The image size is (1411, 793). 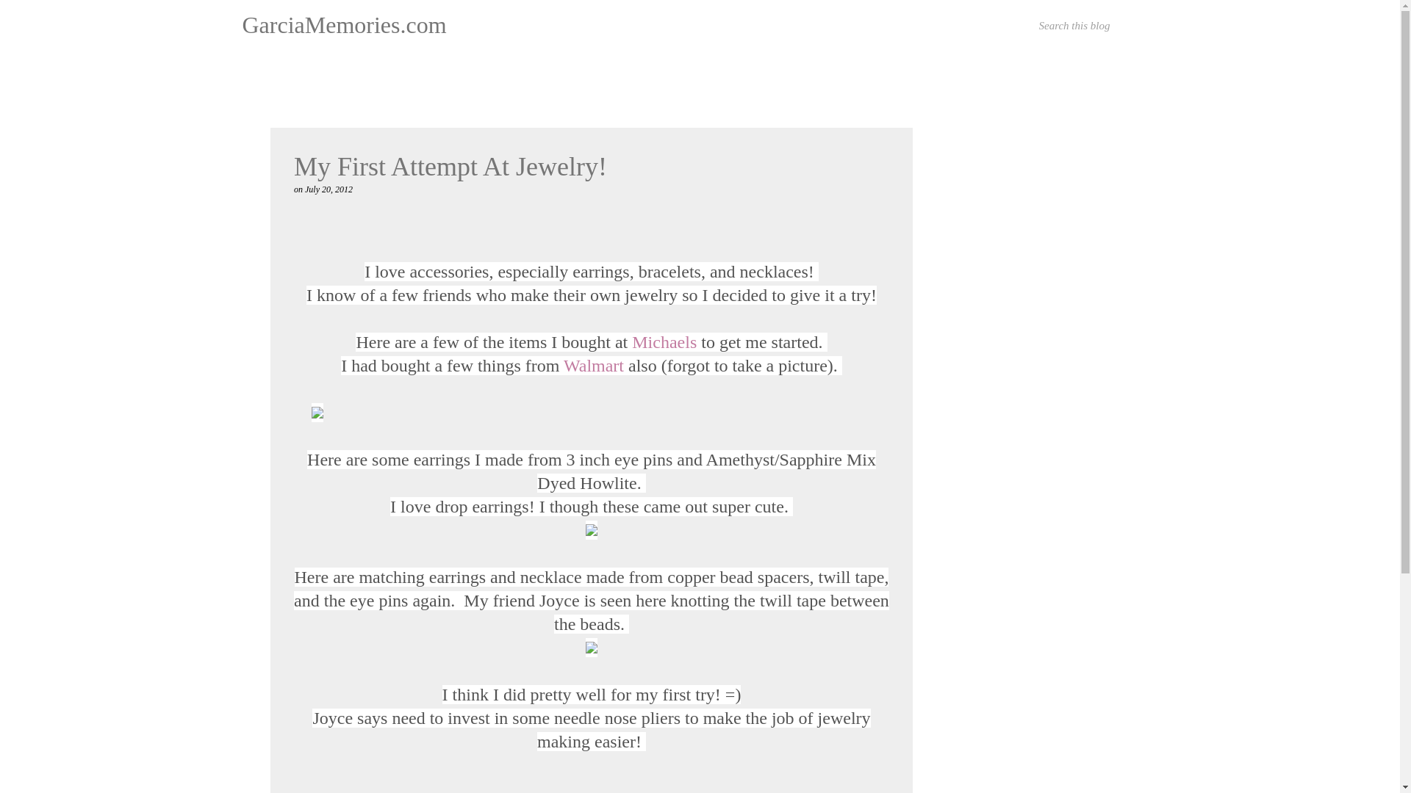 What do you see at coordinates (328, 189) in the screenshot?
I see `permanent link` at bounding box center [328, 189].